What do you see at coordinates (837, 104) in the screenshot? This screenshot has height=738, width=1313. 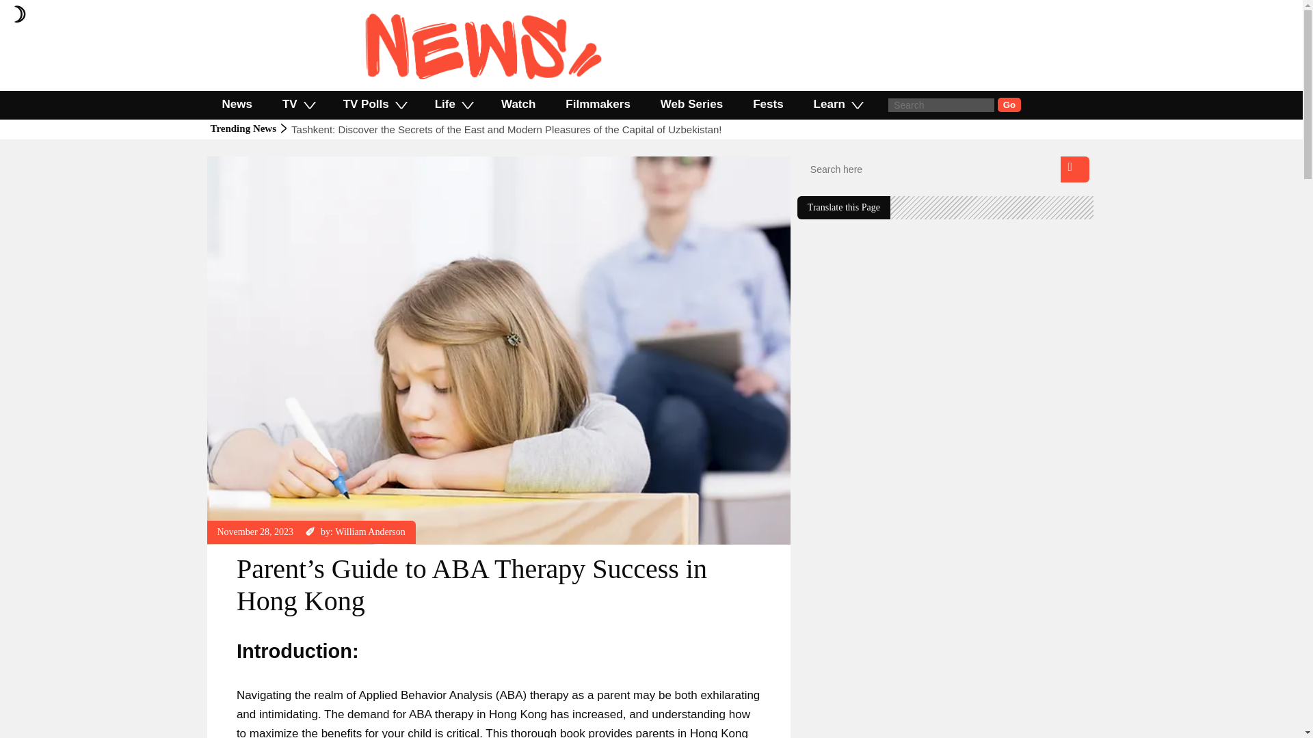 I see `Learn` at bounding box center [837, 104].